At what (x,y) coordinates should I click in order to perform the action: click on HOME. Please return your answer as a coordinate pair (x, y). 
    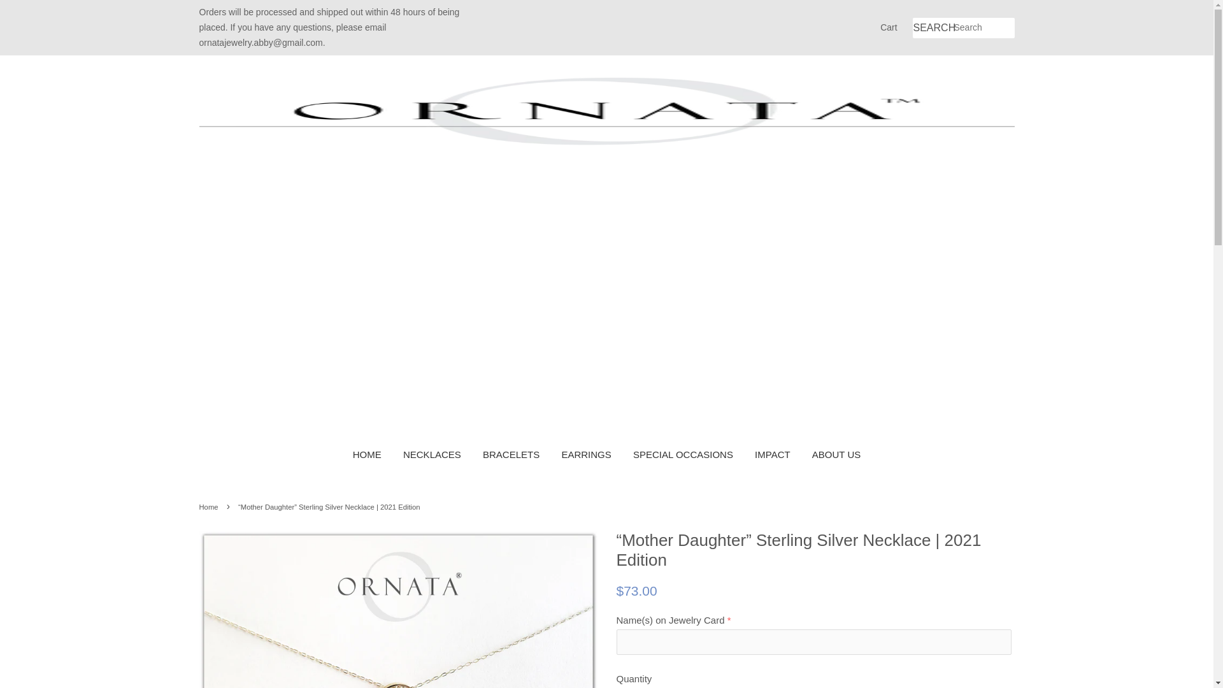
    Looking at the image, I should click on (372, 454).